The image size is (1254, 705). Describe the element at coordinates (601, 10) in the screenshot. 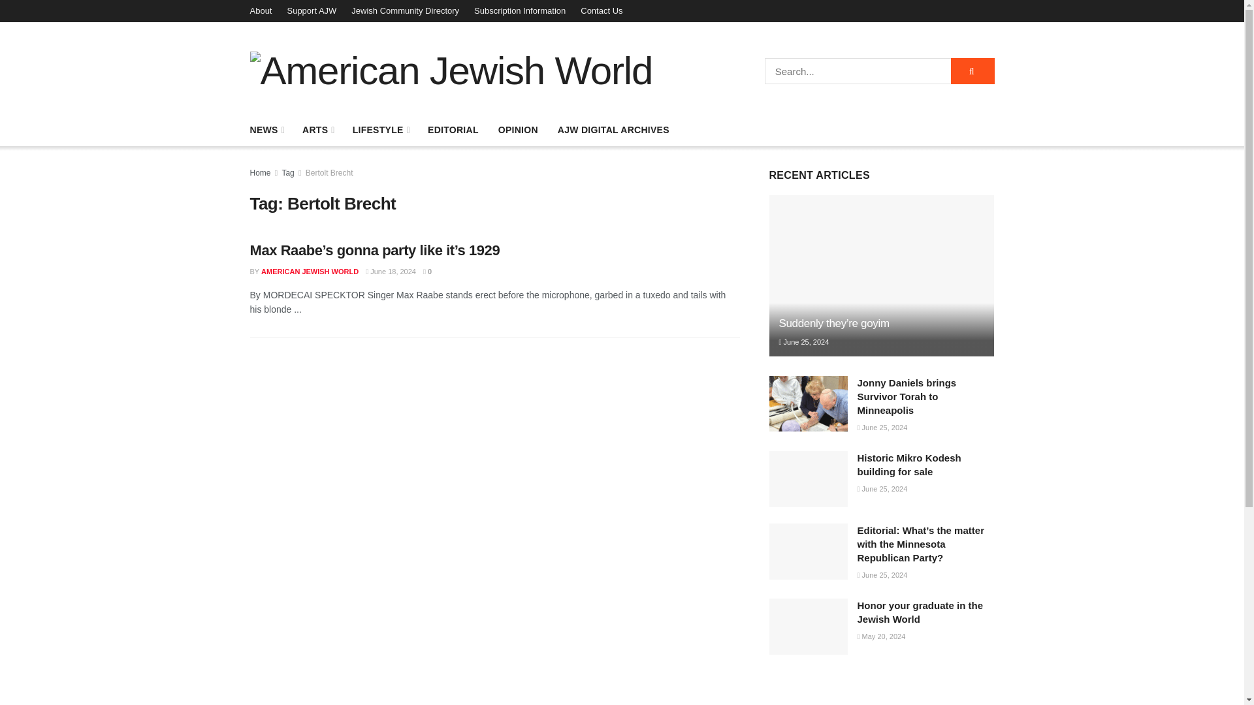

I see `Contact Us` at that location.